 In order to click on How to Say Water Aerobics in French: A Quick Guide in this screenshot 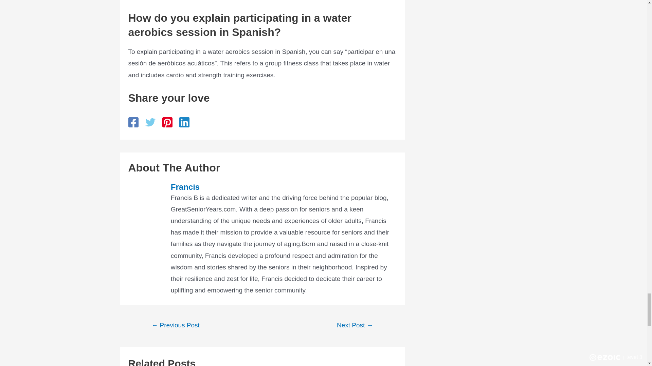, I will do `click(176, 325)`.